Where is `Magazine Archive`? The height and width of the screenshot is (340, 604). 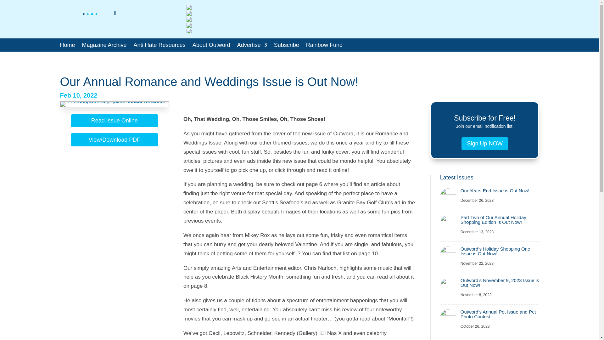
Magazine Archive is located at coordinates (104, 46).